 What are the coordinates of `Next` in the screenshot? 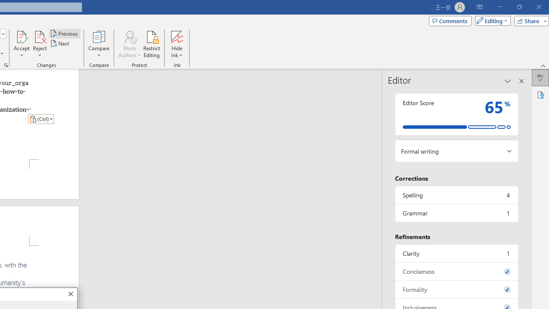 It's located at (60, 44).